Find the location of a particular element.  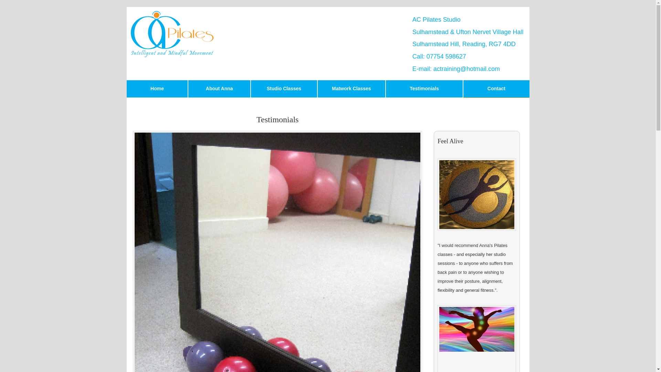

Matwork Classes is located at coordinates (351, 89).